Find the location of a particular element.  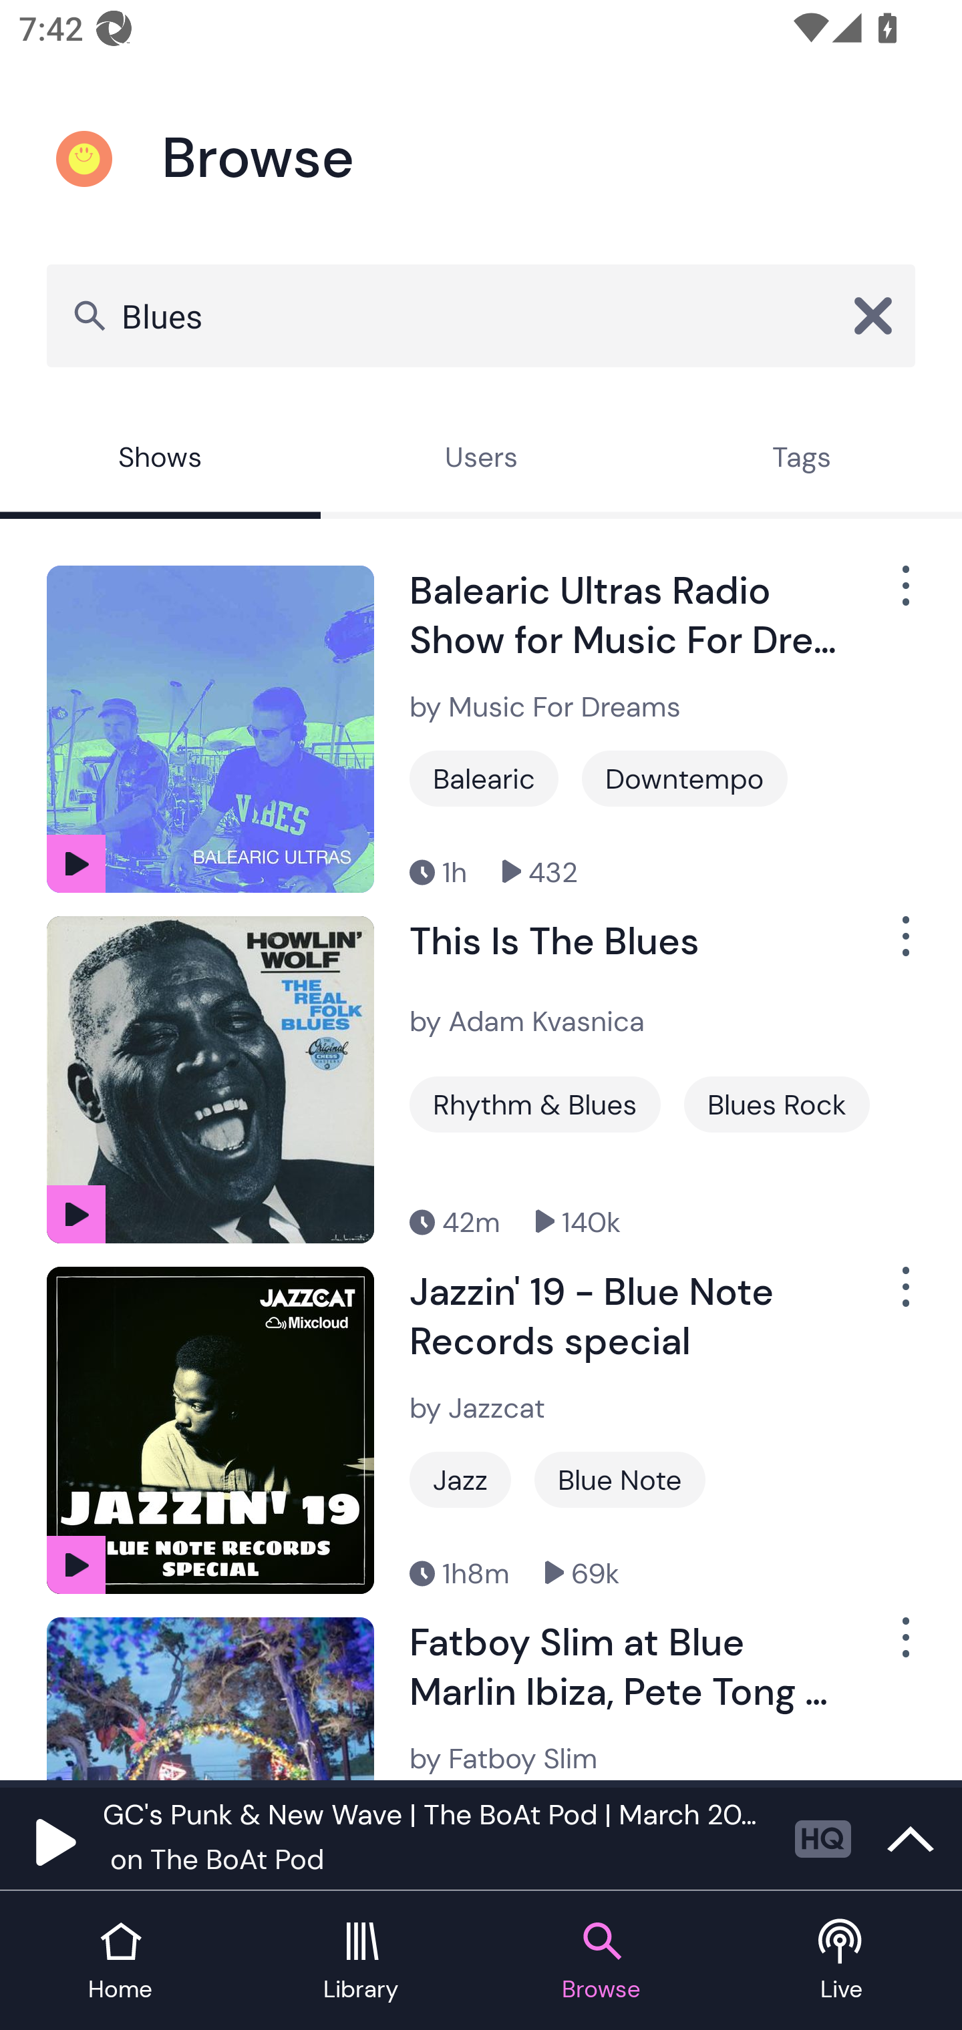

Downtempo is located at coordinates (685, 778).